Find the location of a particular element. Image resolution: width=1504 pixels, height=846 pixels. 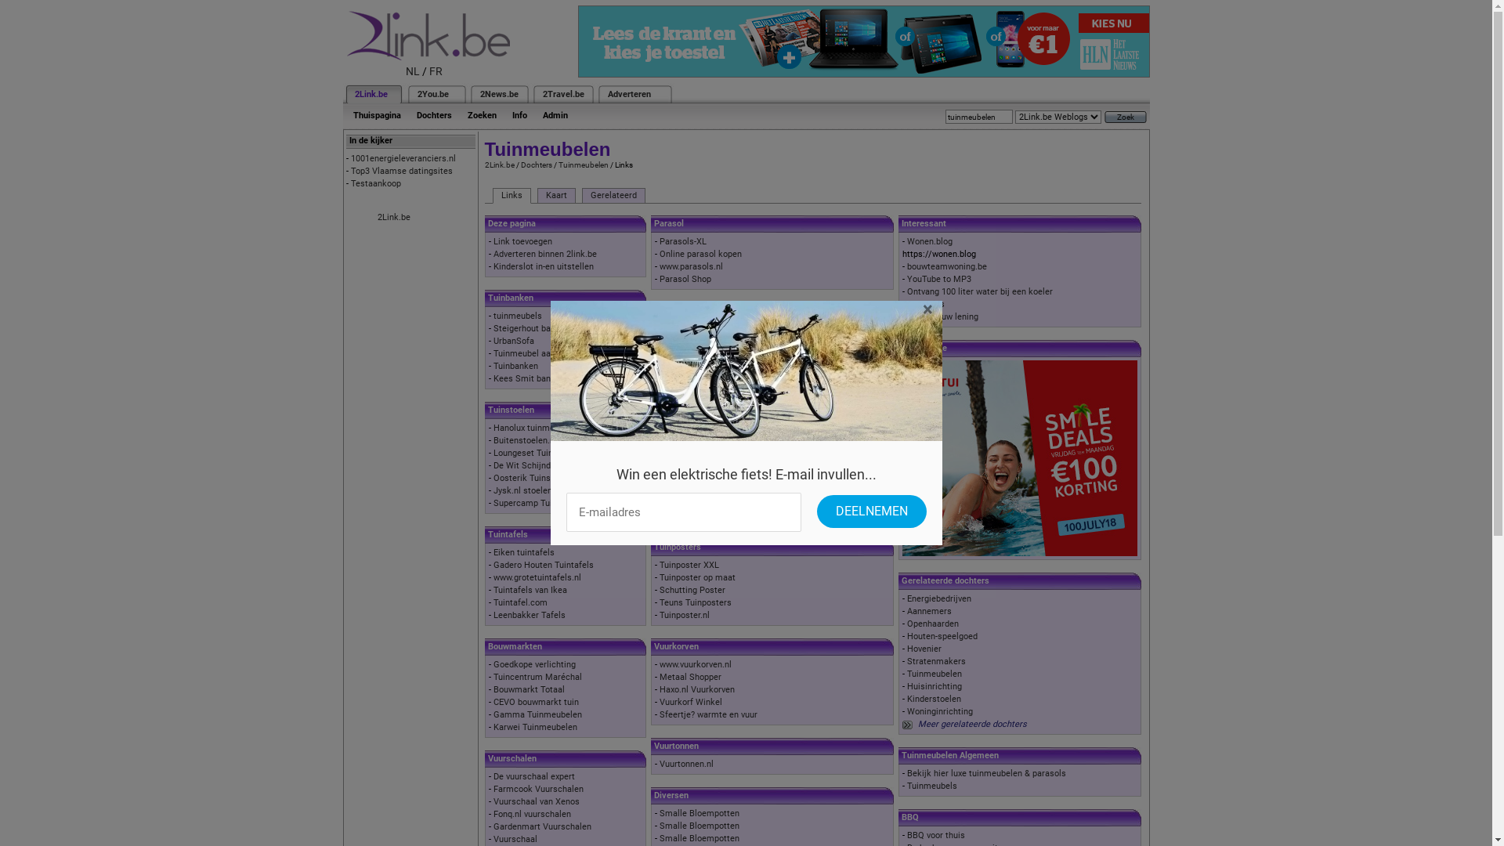

Testaankoop is located at coordinates (376, 183).